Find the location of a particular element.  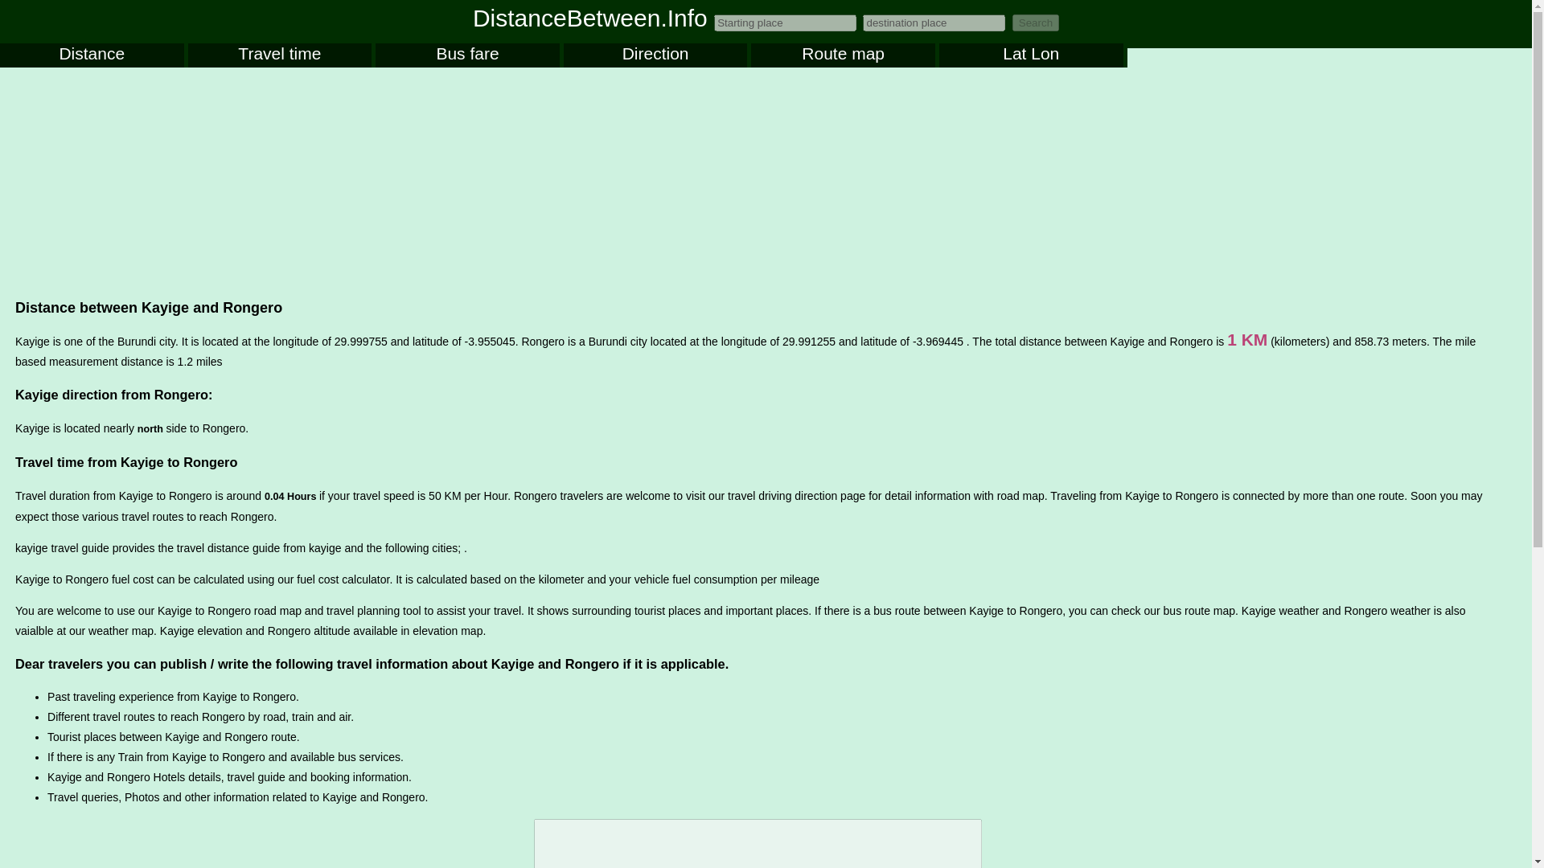

Travel time is located at coordinates (280, 55).